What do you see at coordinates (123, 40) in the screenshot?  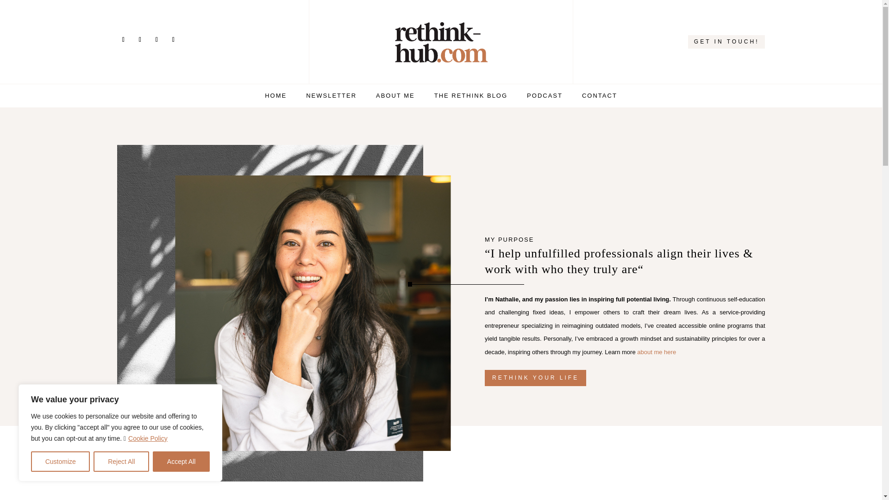 I see `Follow on Instagram` at bounding box center [123, 40].